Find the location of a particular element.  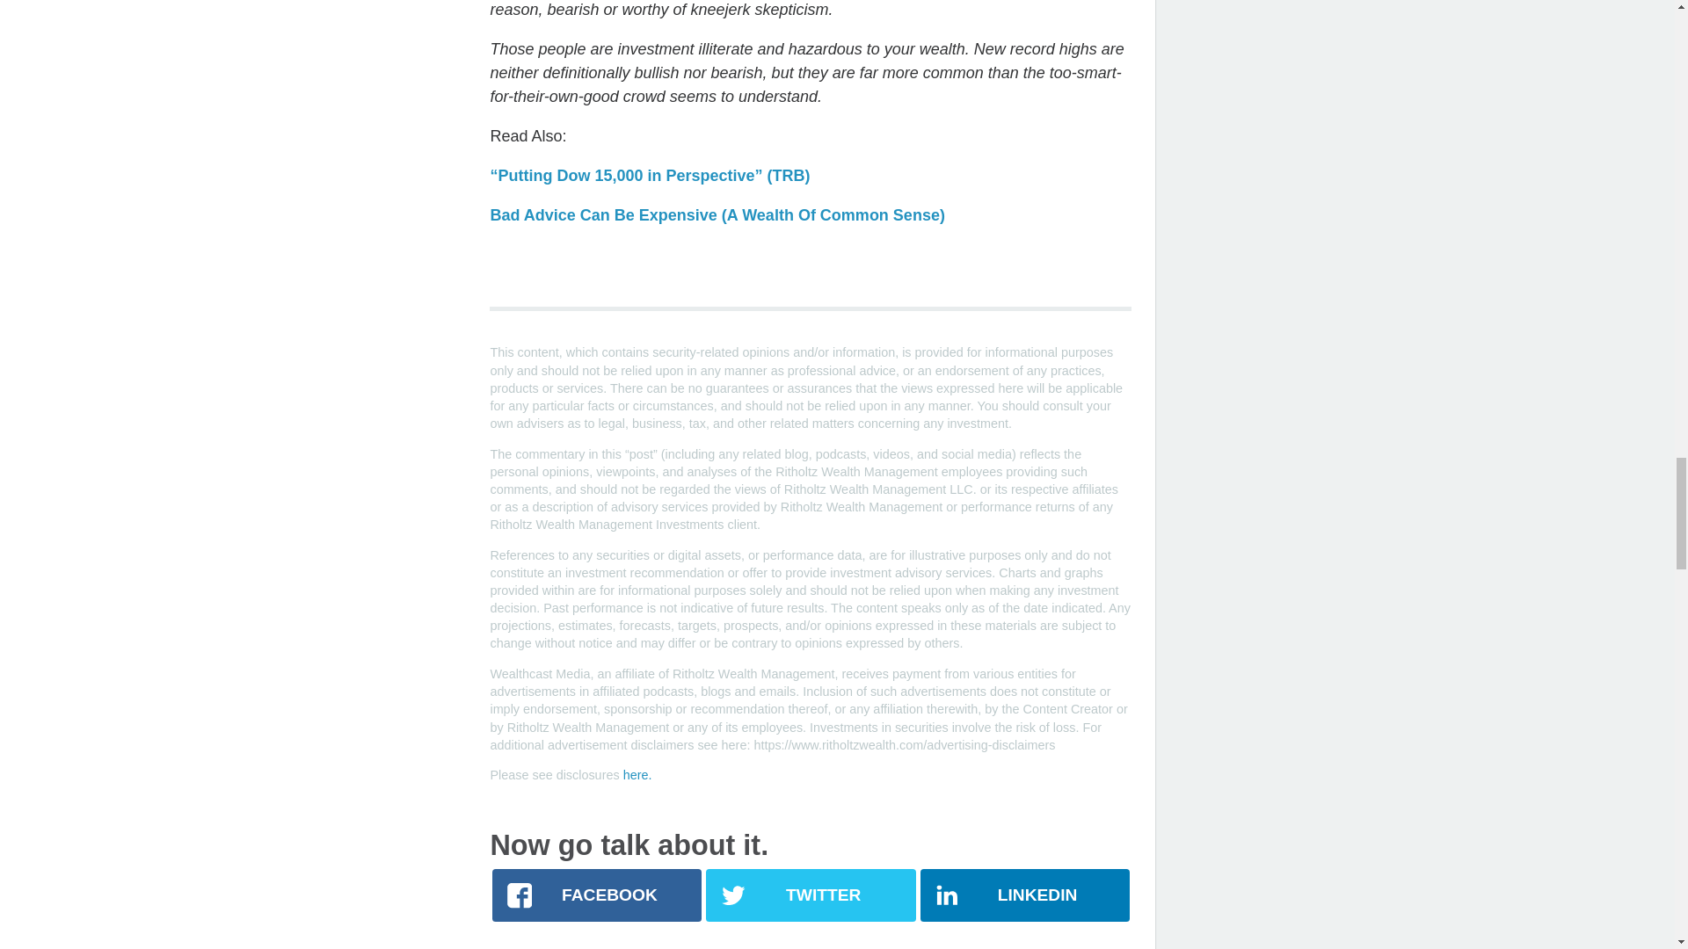

LINKEDIN is located at coordinates (1024, 895).